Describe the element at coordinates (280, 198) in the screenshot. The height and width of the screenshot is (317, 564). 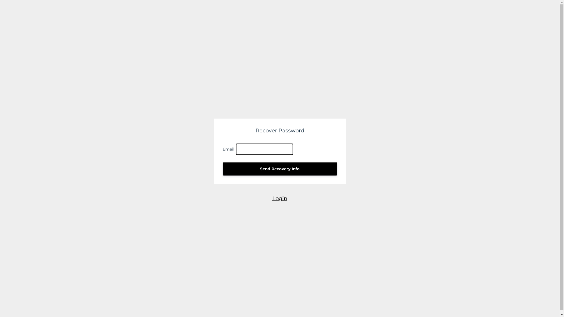
I see `Login` at that location.